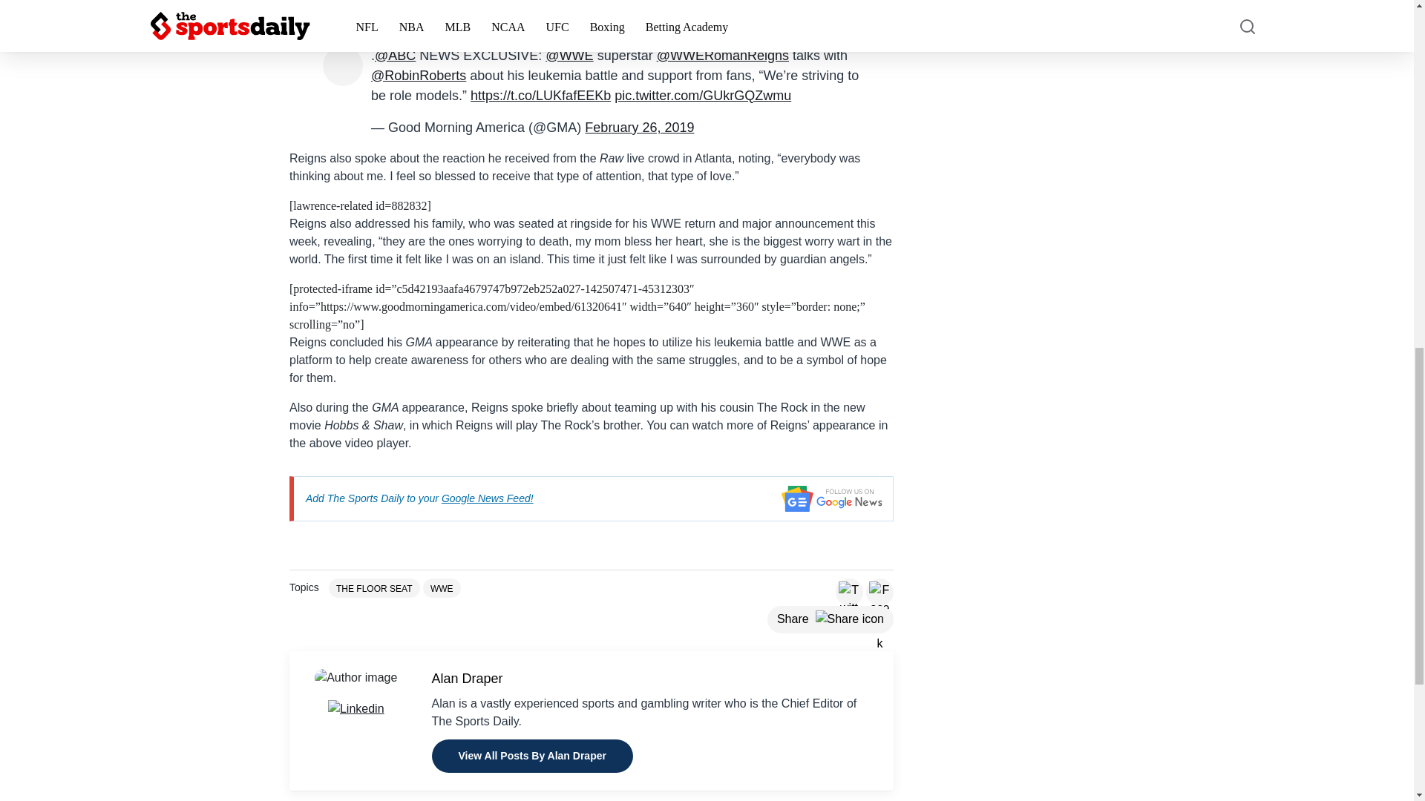  Describe the element at coordinates (487, 498) in the screenshot. I see `Google News Feed!` at that location.